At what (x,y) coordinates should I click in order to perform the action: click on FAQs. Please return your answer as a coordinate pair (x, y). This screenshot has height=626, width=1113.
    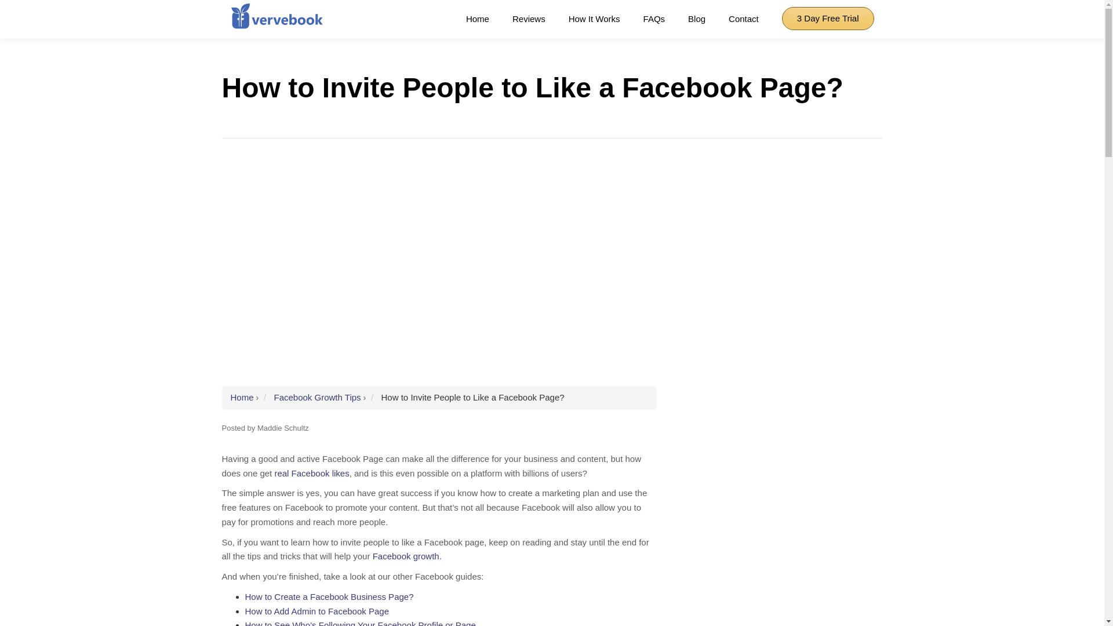
    Looking at the image, I should click on (654, 19).